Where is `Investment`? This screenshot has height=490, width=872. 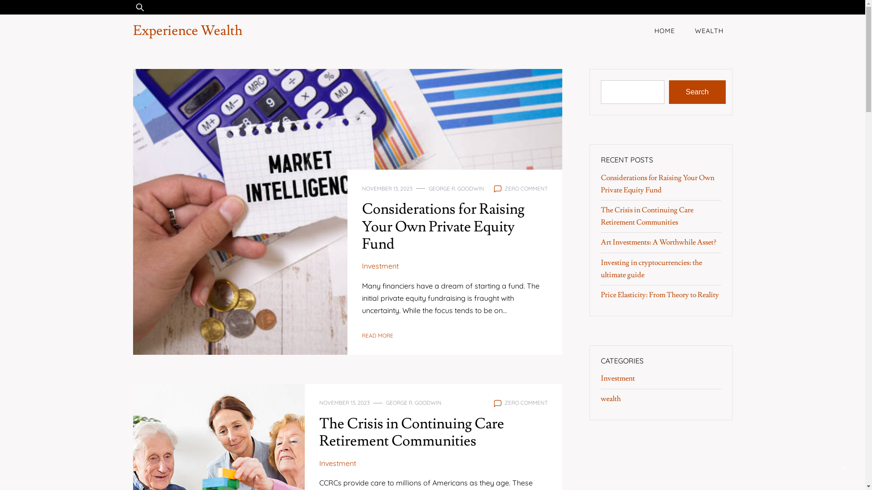 Investment is located at coordinates (337, 464).